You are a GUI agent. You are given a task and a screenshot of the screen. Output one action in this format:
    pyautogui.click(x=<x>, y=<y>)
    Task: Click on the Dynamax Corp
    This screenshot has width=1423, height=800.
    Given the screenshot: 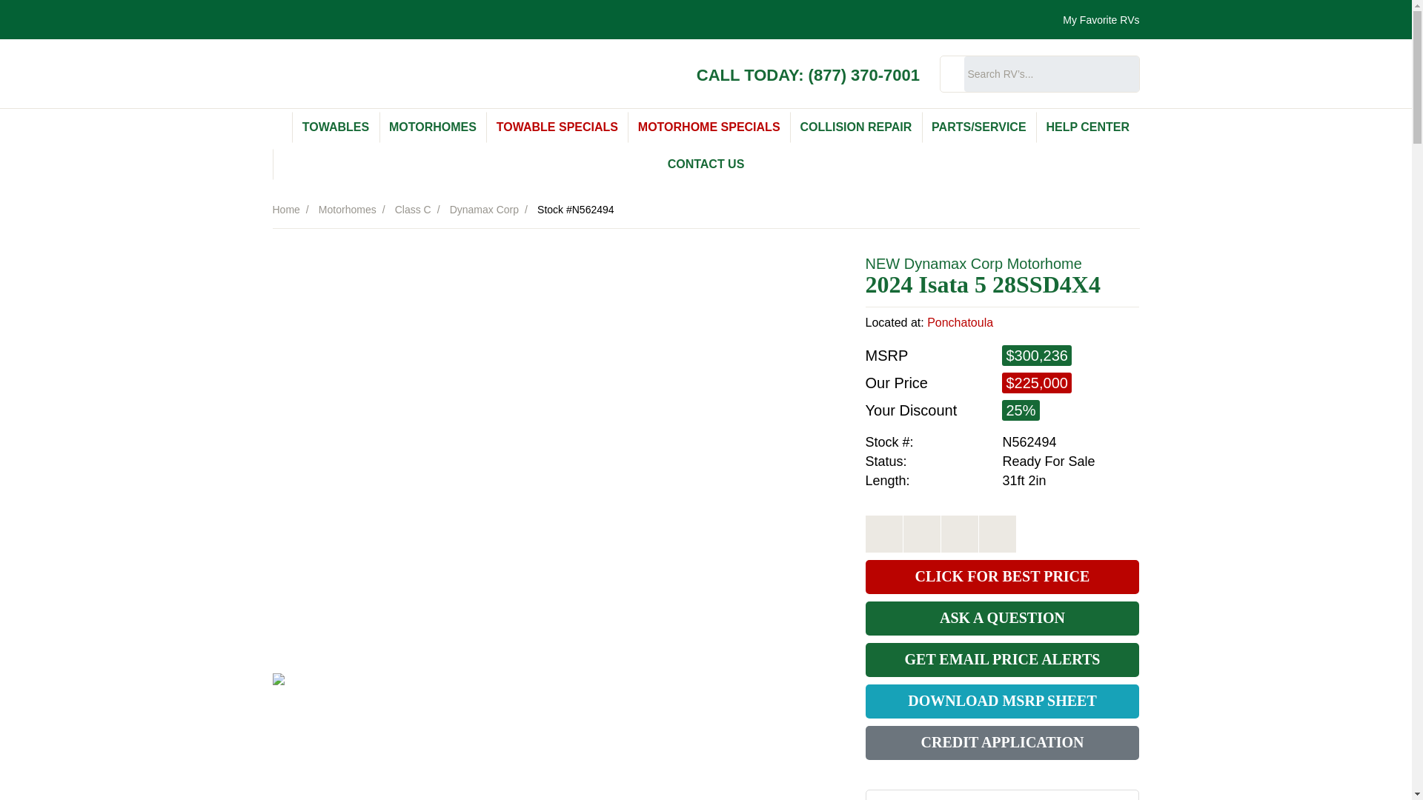 What is the action you would take?
    pyautogui.click(x=953, y=263)
    